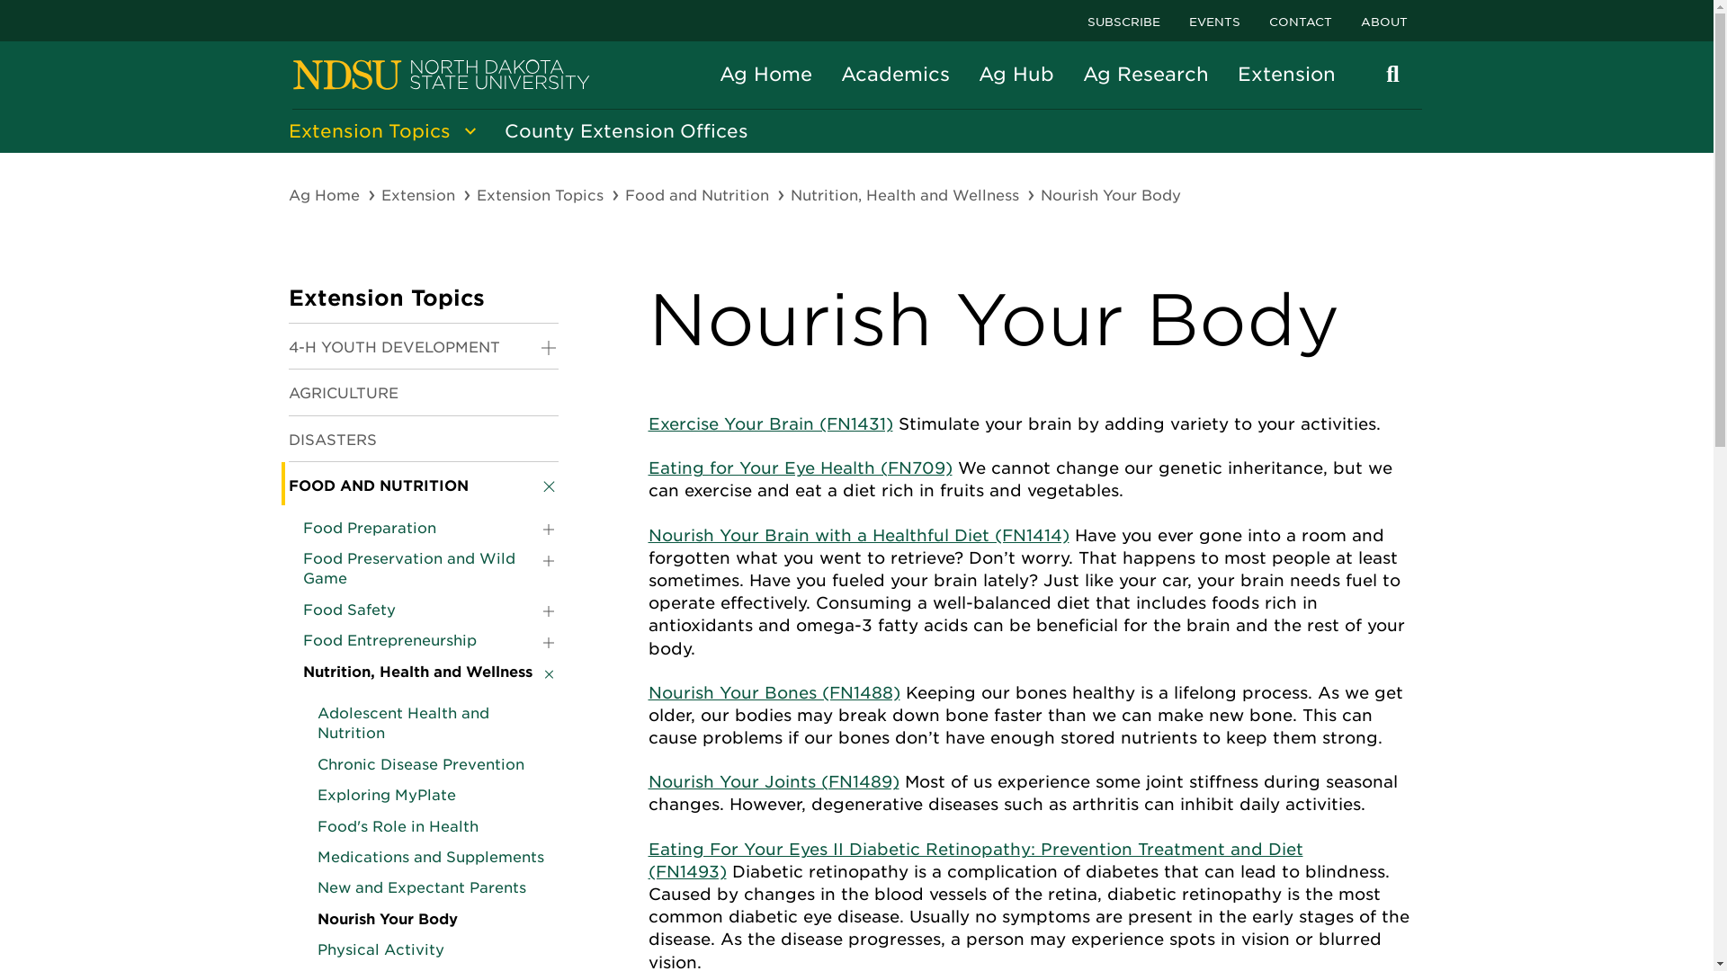  What do you see at coordinates (1299, 21) in the screenshot?
I see `CONTACT` at bounding box center [1299, 21].